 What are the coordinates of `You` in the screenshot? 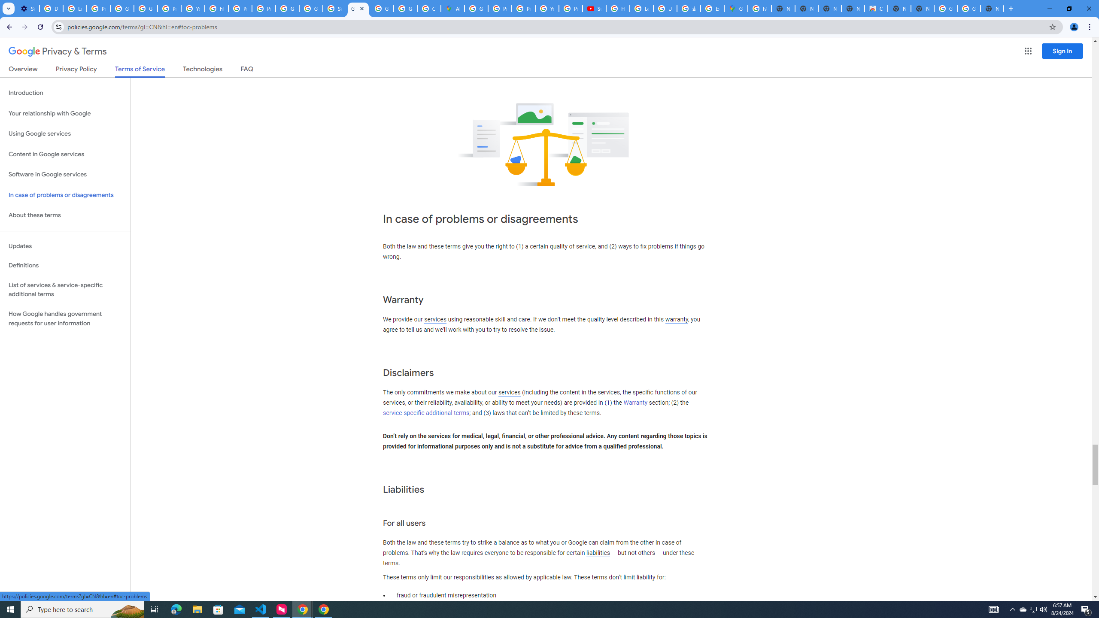 It's located at (1074, 27).